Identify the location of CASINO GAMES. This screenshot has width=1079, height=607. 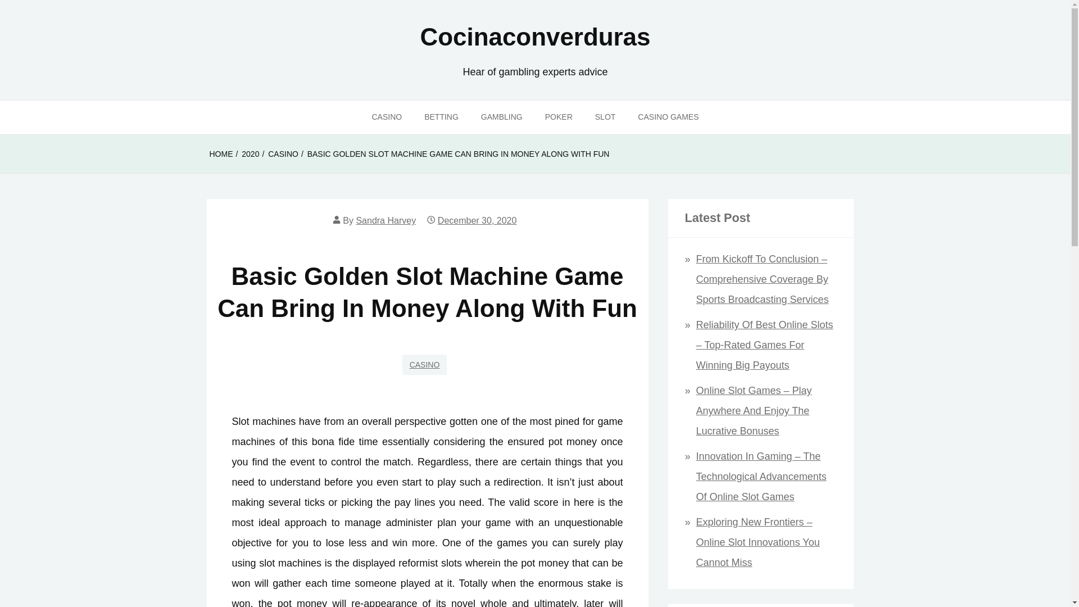
(668, 117).